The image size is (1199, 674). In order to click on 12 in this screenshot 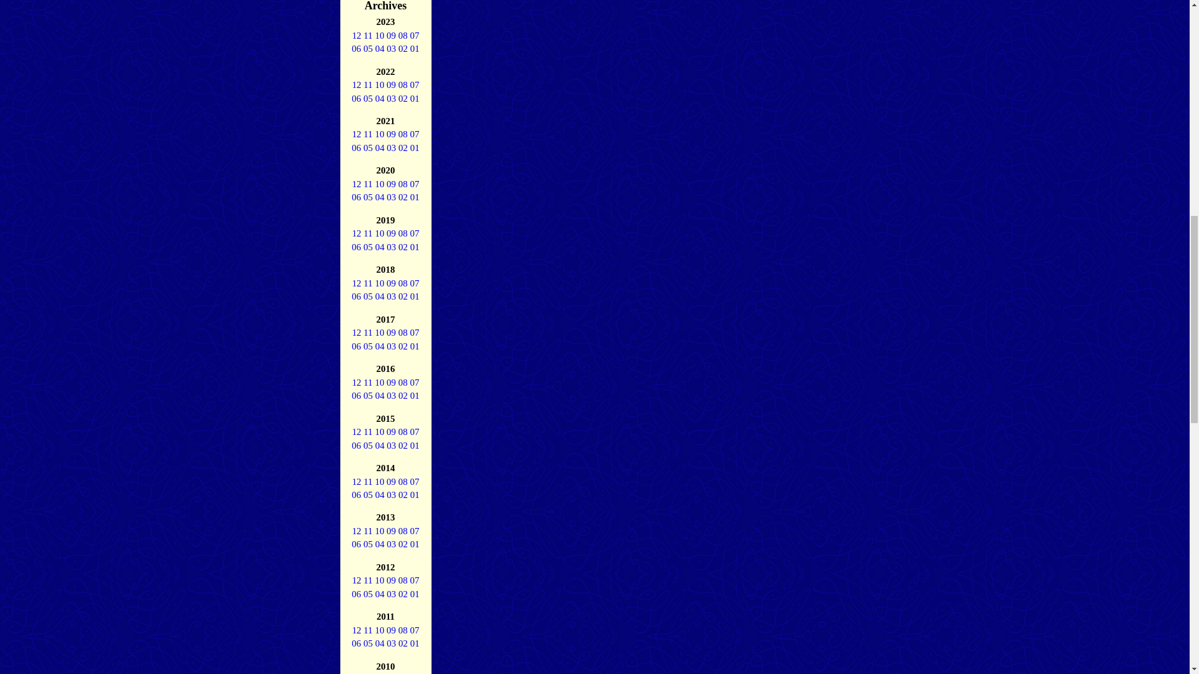, I will do `click(357, 85)`.